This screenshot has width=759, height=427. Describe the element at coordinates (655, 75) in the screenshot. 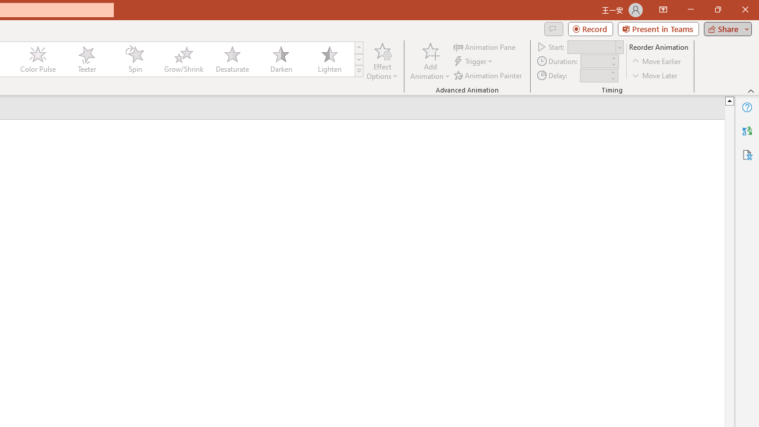

I see `Move Later` at that location.